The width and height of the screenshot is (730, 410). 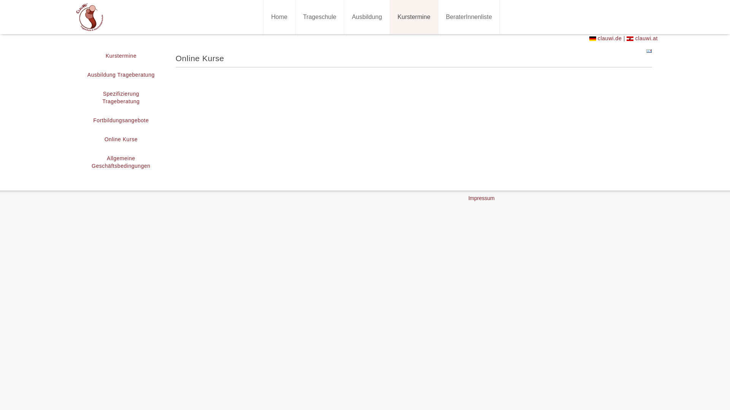 What do you see at coordinates (121, 120) in the screenshot?
I see `Fortbildungsangebote` at bounding box center [121, 120].